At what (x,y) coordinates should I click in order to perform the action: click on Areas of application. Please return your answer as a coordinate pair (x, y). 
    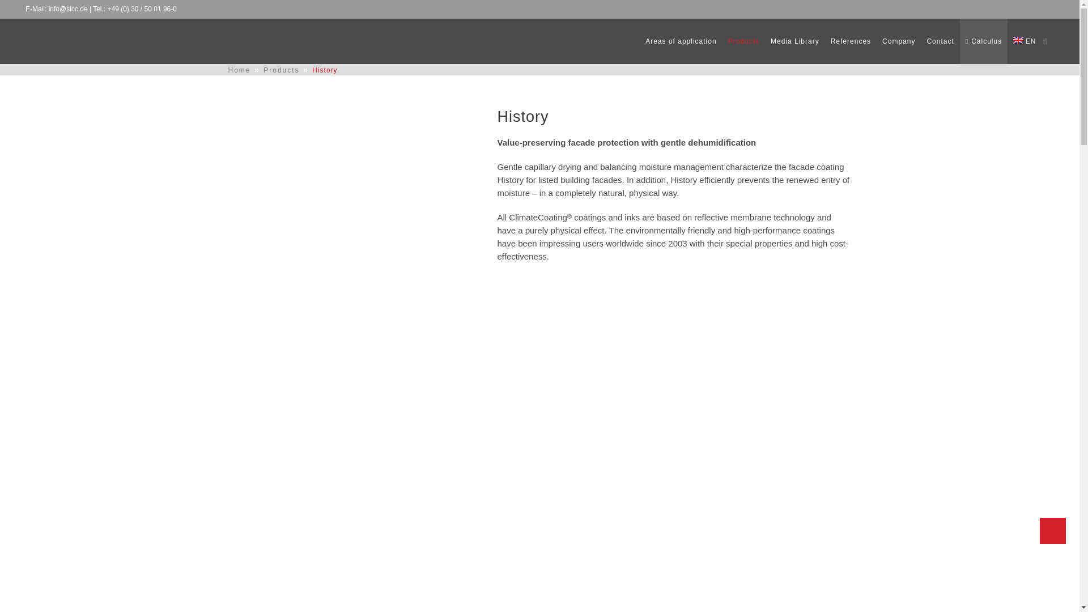
    Looking at the image, I should click on (681, 41).